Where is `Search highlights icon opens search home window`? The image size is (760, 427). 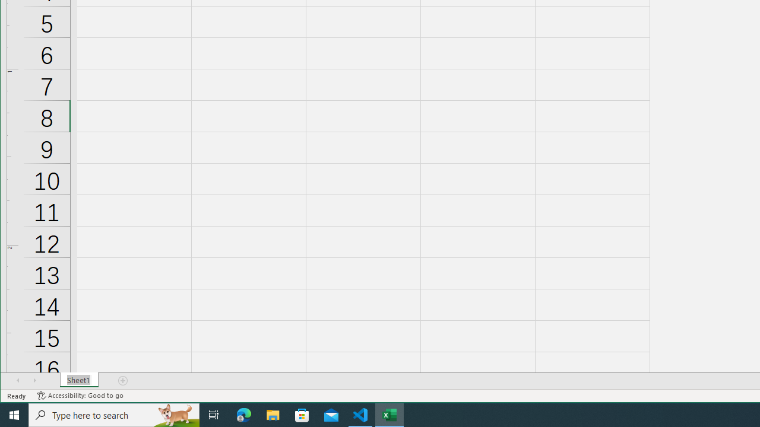
Search highlights icon opens search home window is located at coordinates (176, 415).